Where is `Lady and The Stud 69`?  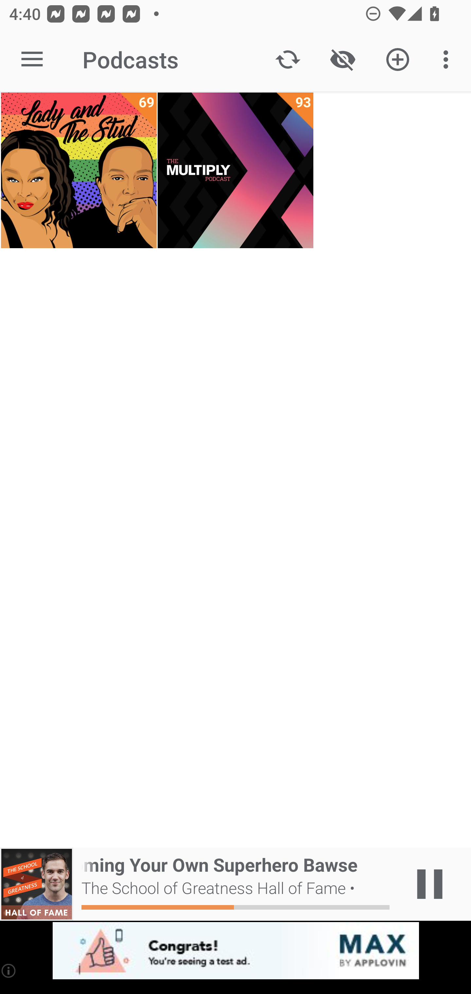 Lady and The Stud 69 is located at coordinates (78, 170).